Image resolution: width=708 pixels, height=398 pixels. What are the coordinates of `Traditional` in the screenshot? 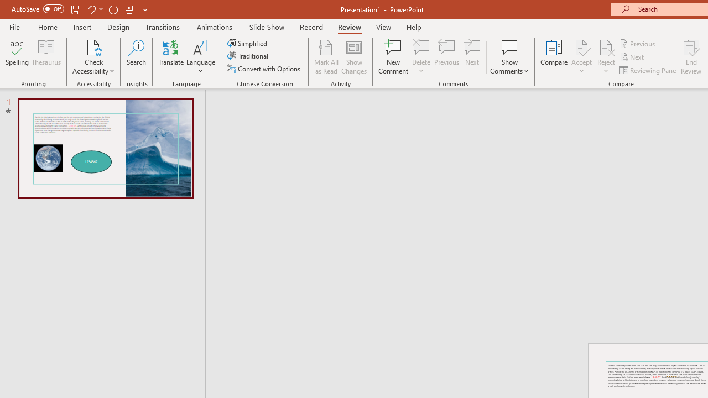 It's located at (249, 56).